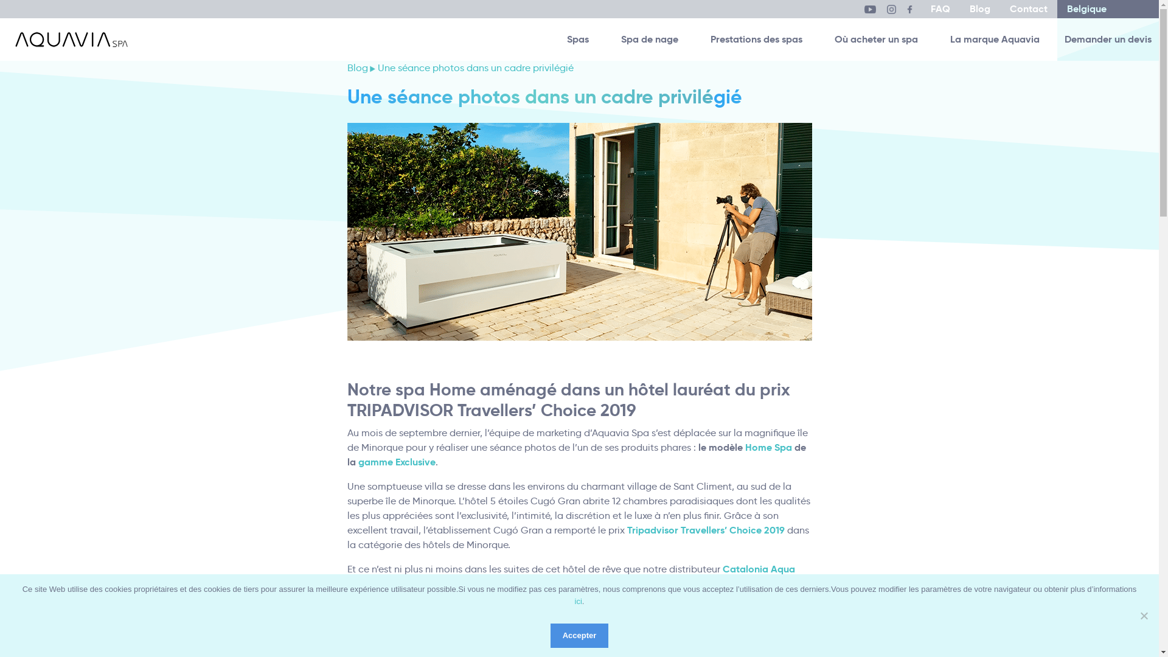 The width and height of the screenshot is (1168, 657). Describe the element at coordinates (395, 462) in the screenshot. I see `gamme Exclusive` at that location.